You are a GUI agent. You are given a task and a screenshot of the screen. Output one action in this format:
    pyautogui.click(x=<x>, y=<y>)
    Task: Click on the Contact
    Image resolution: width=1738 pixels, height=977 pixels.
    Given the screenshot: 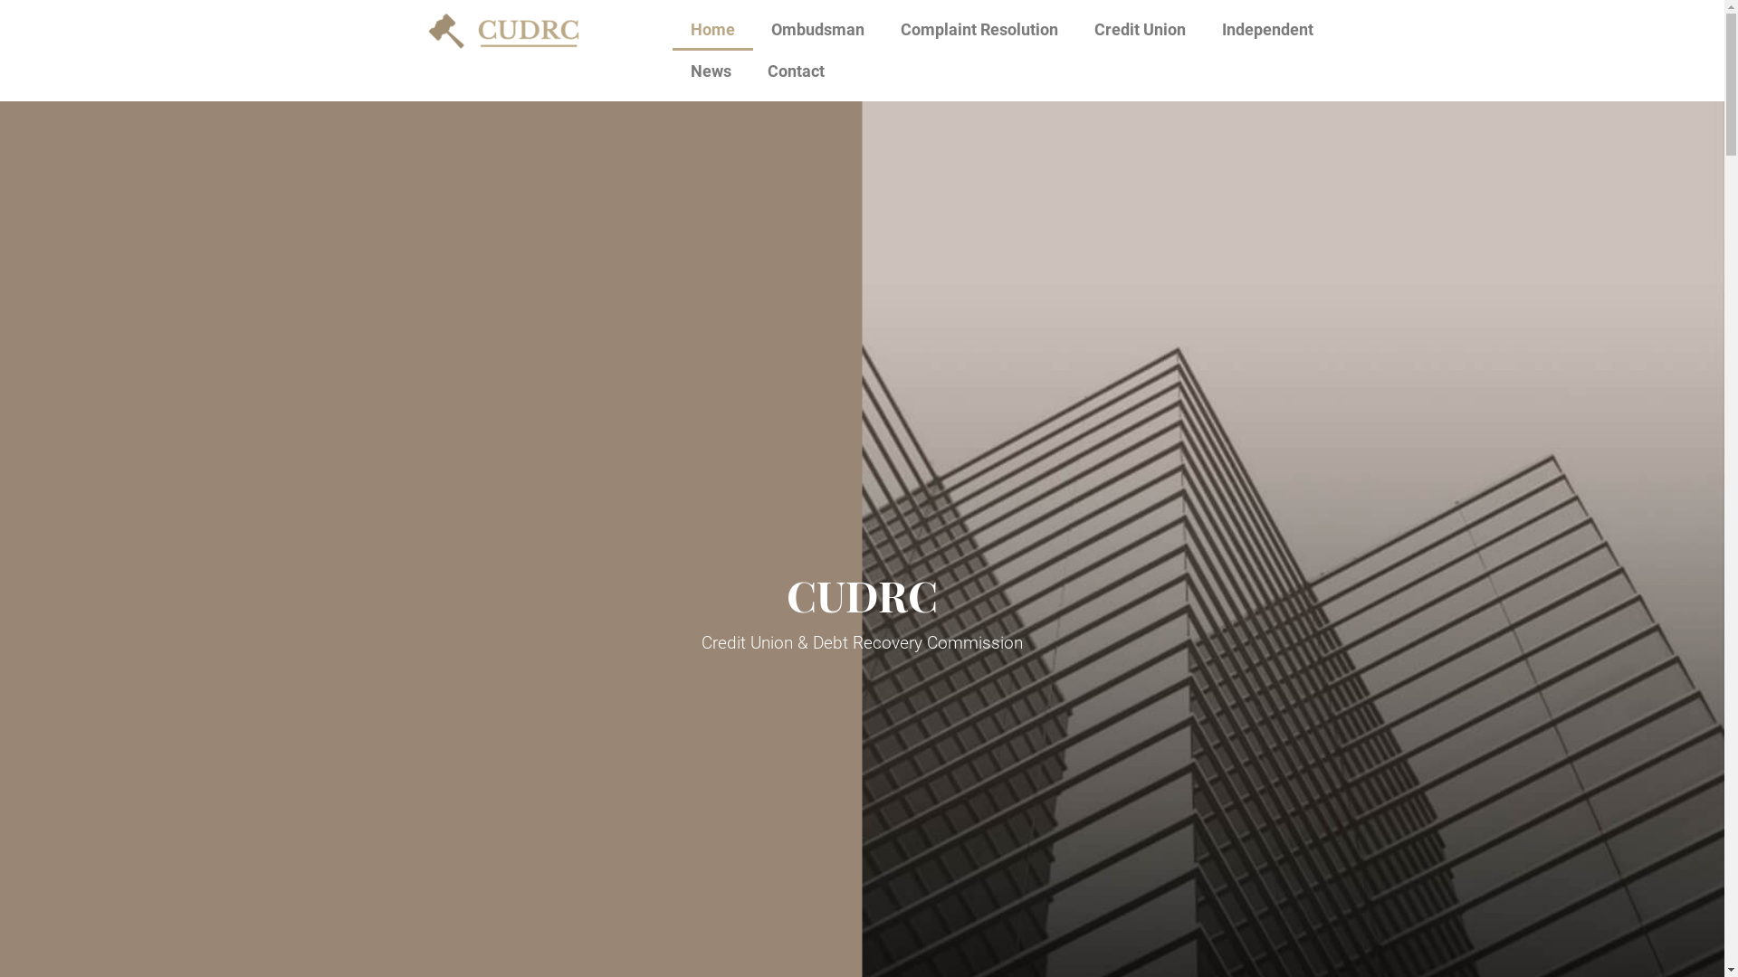 What is the action you would take?
    pyautogui.click(x=797, y=71)
    